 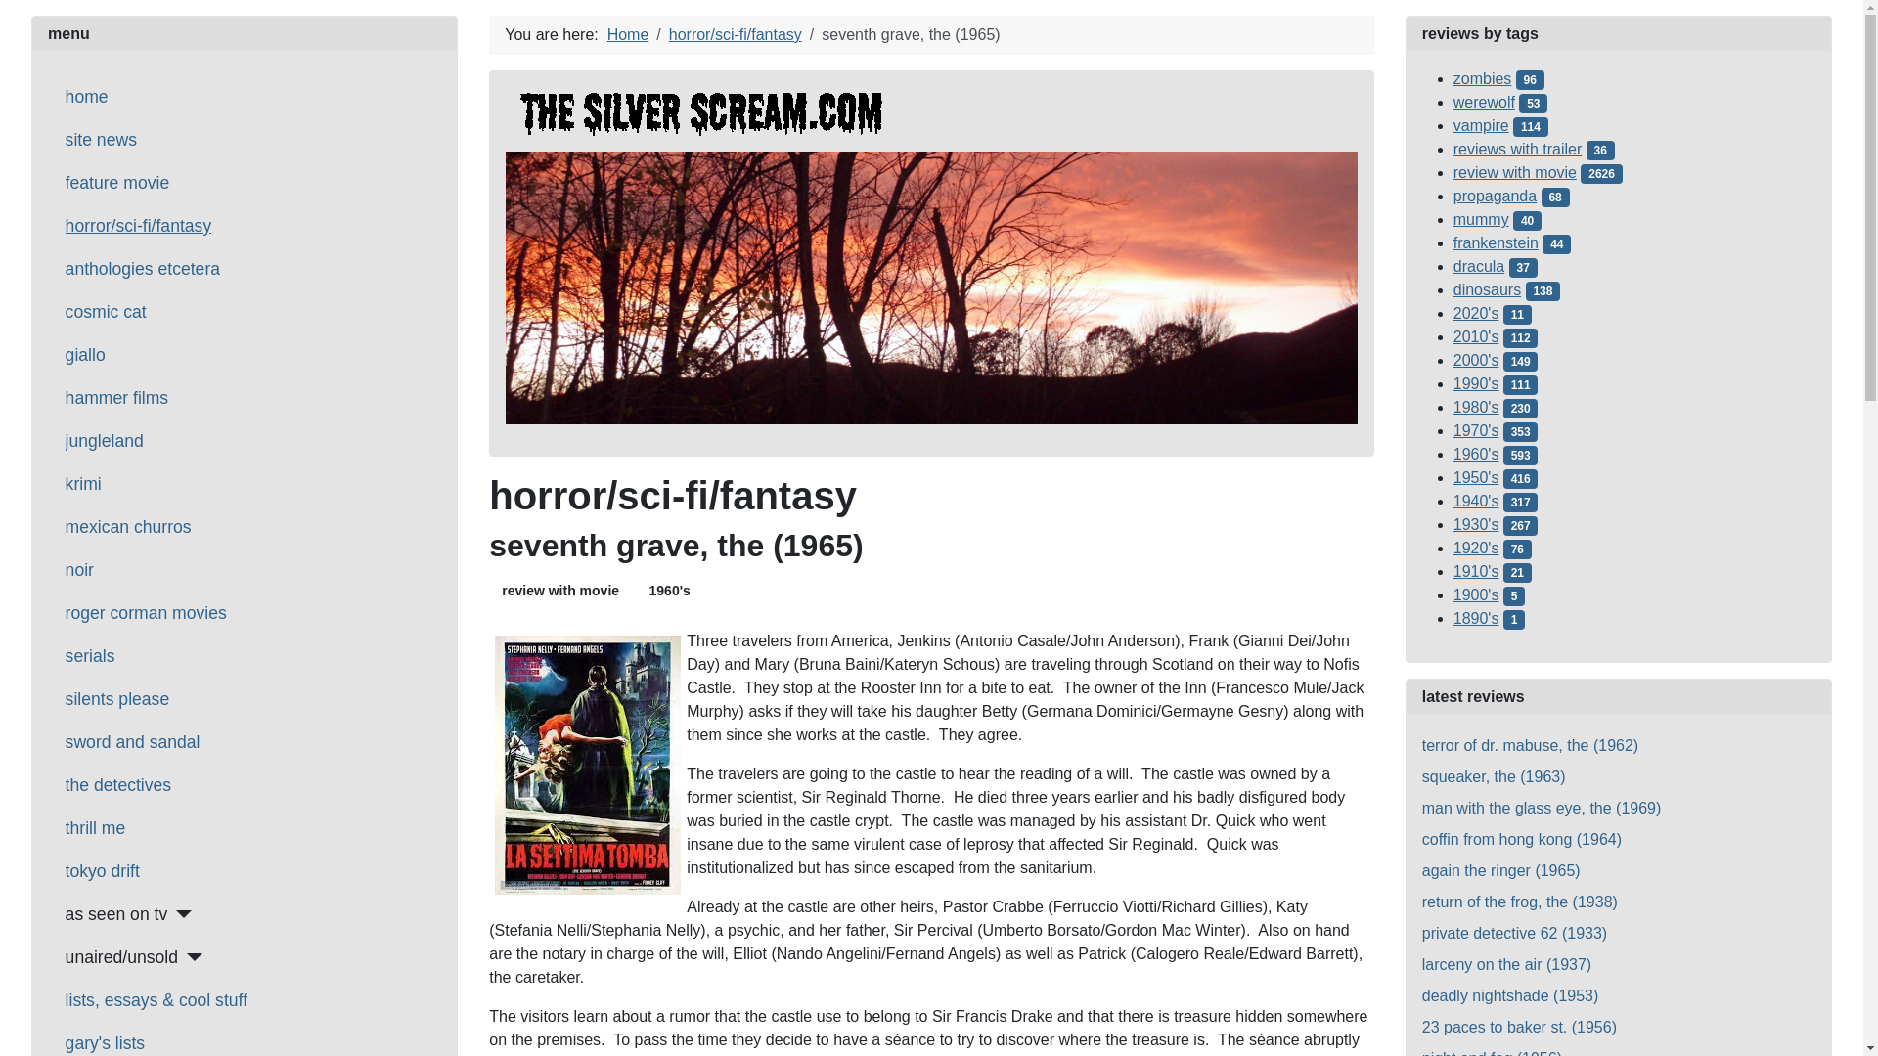 What do you see at coordinates (87, 97) in the screenshot?
I see `home` at bounding box center [87, 97].